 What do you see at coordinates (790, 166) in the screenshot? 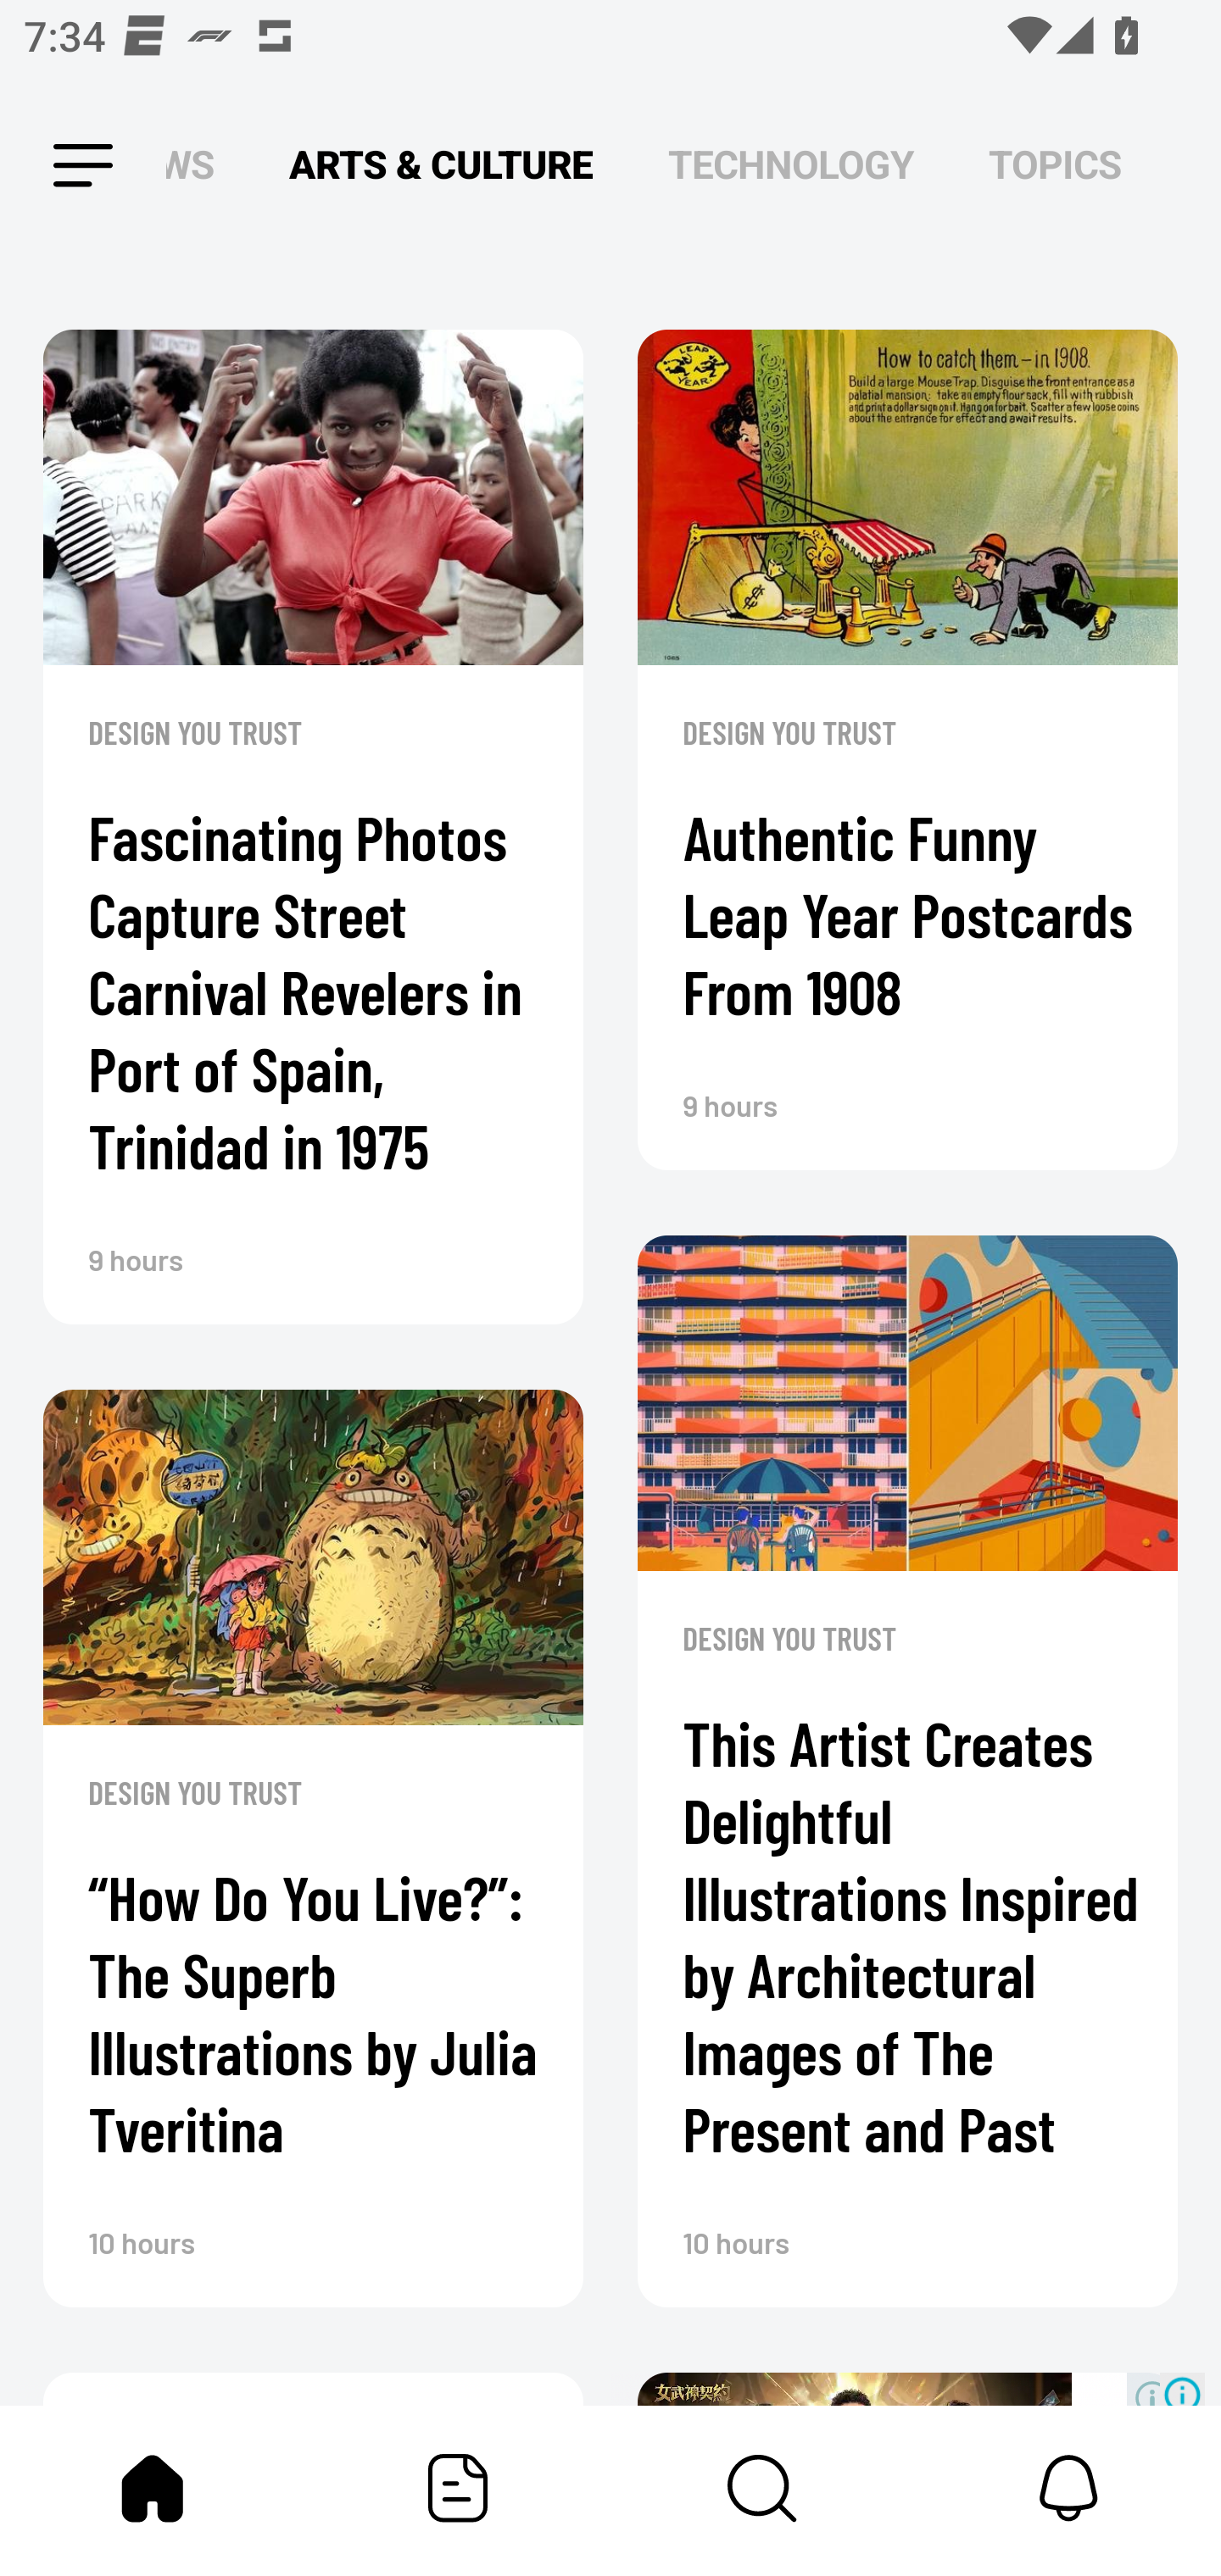
I see `TECHNOLOGY` at bounding box center [790, 166].